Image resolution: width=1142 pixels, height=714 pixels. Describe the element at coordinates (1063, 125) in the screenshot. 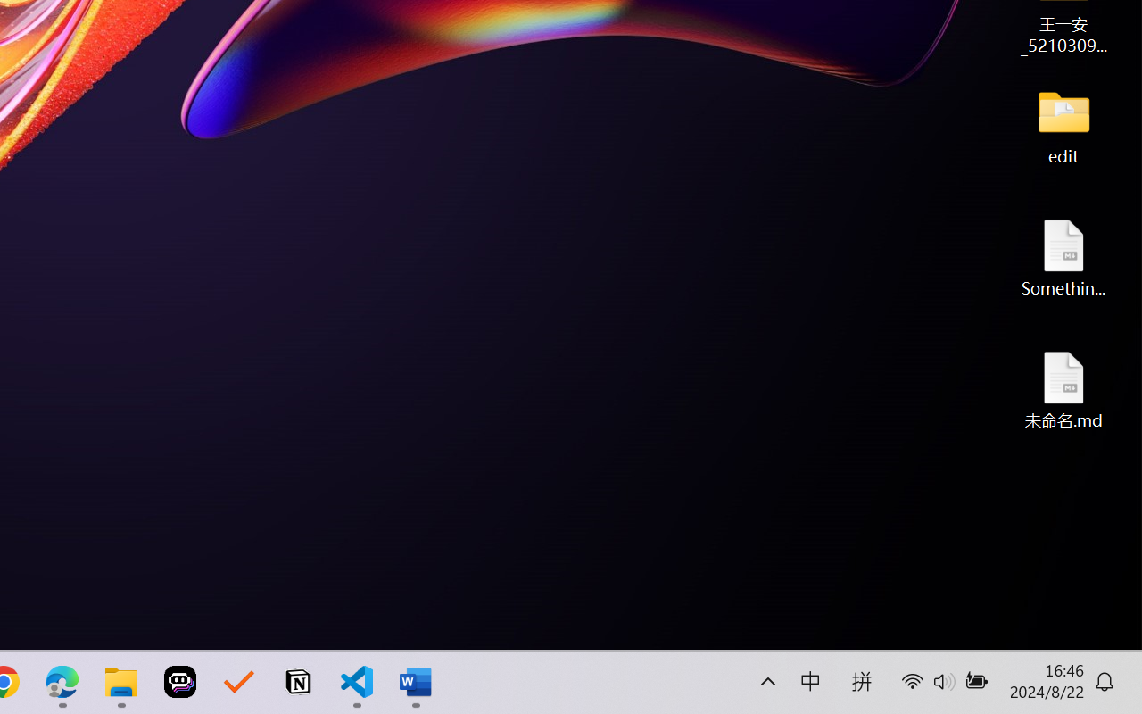

I see `edit` at that location.